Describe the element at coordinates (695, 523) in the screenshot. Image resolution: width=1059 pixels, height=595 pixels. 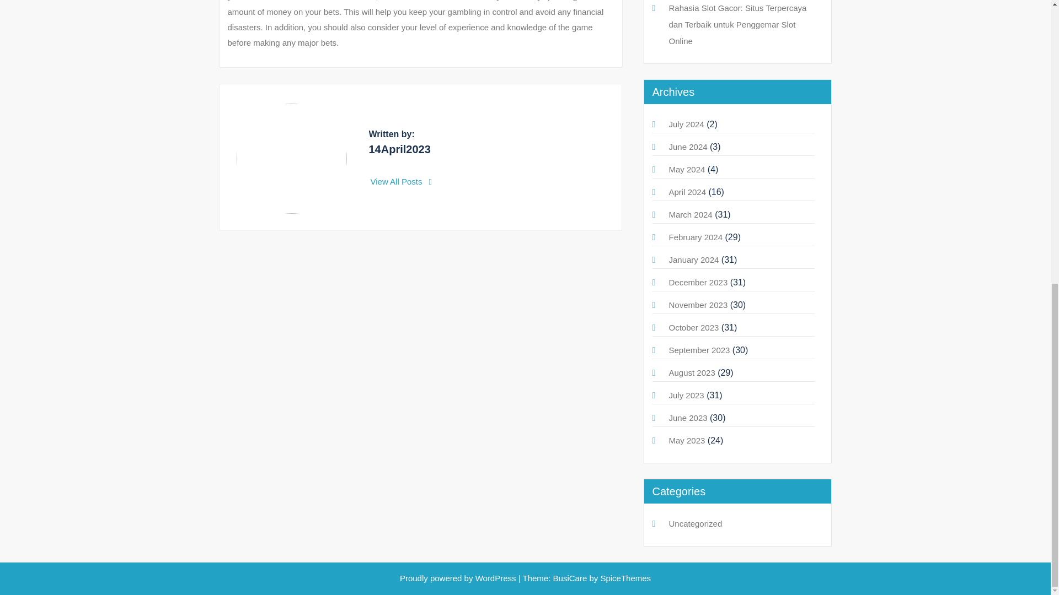
I see `Uncategorized` at that location.